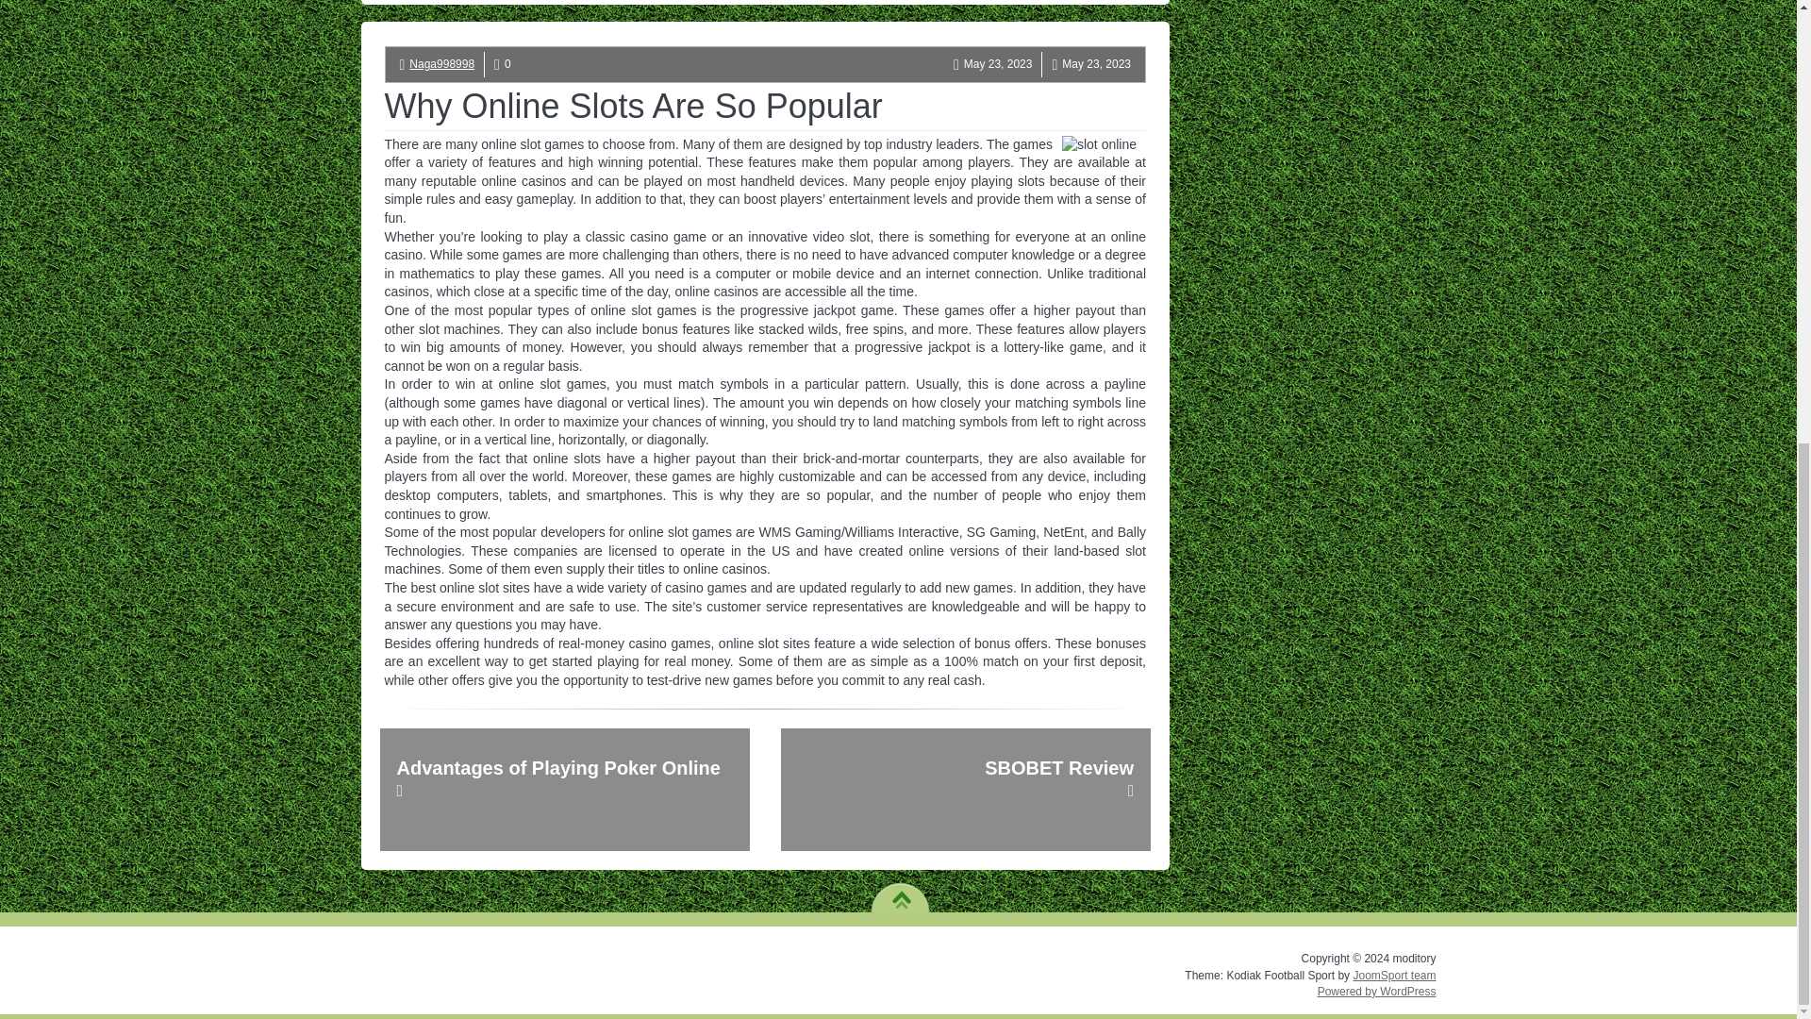 The height and width of the screenshot is (1019, 1811). Describe the element at coordinates (441, 63) in the screenshot. I see `Naga998998` at that location.